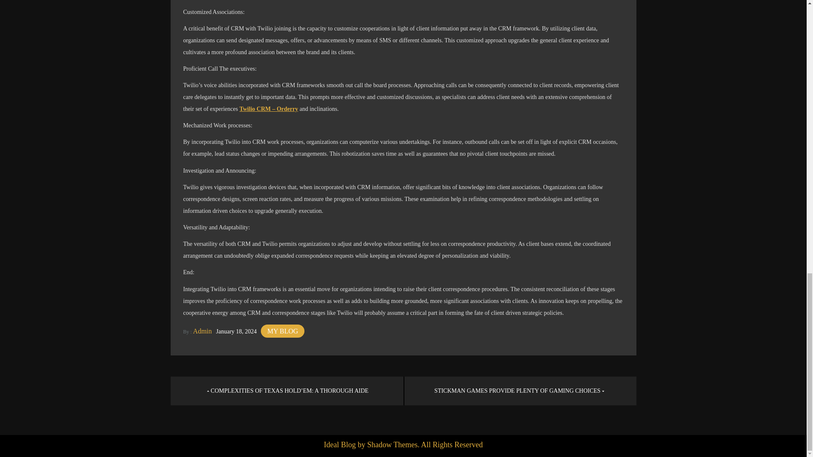  Describe the element at coordinates (282, 331) in the screenshot. I see `MY BLOG` at that location.